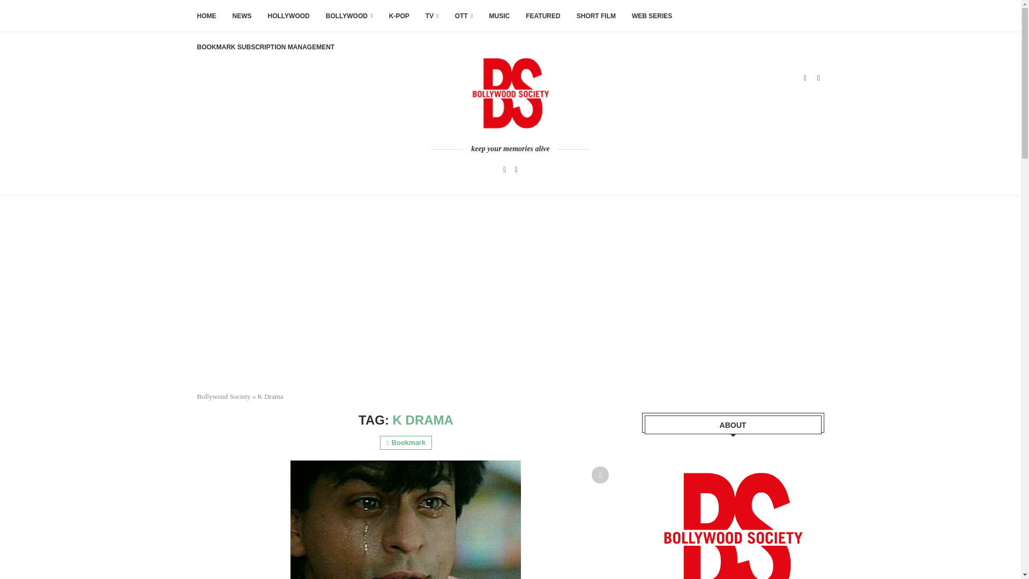 Image resolution: width=1029 pixels, height=579 pixels. Describe the element at coordinates (596, 16) in the screenshot. I see `SHORT FILM` at that location.